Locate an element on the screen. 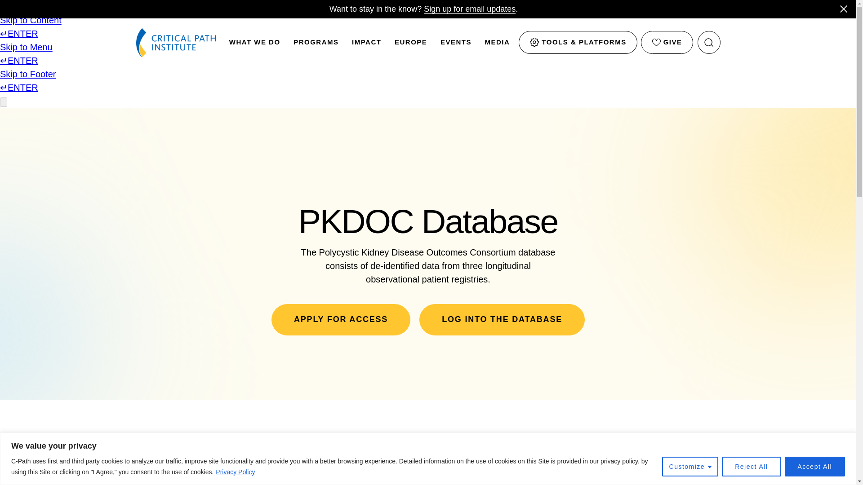  GIVE is located at coordinates (667, 42).